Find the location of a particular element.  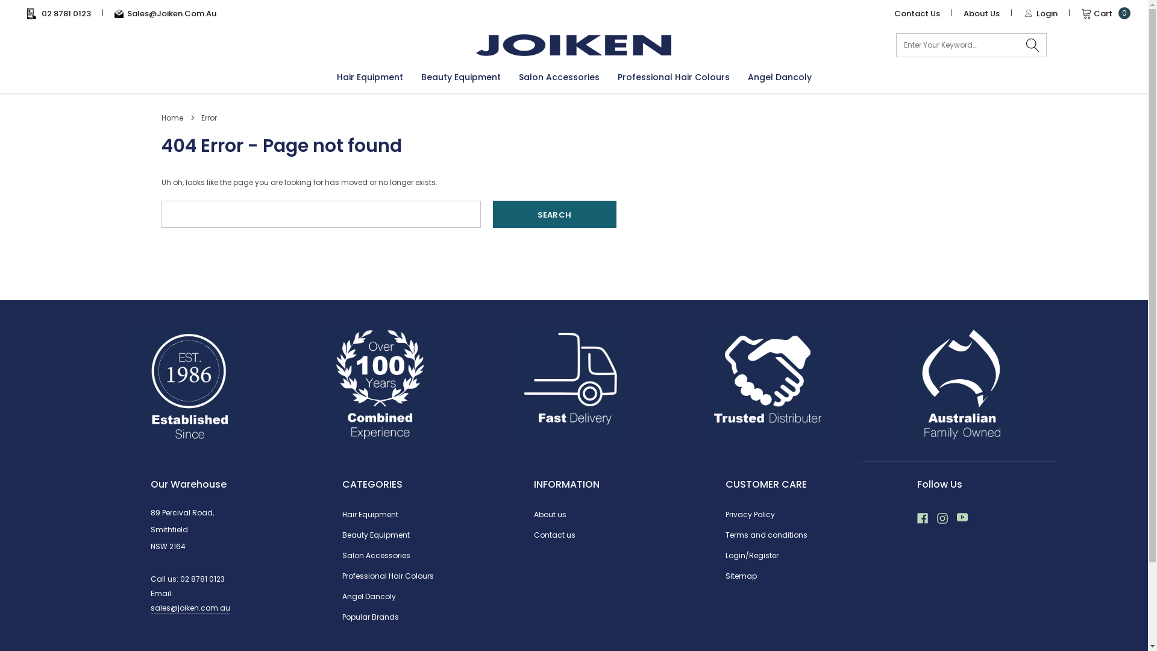

Professional Hair Colours is located at coordinates (673, 77).